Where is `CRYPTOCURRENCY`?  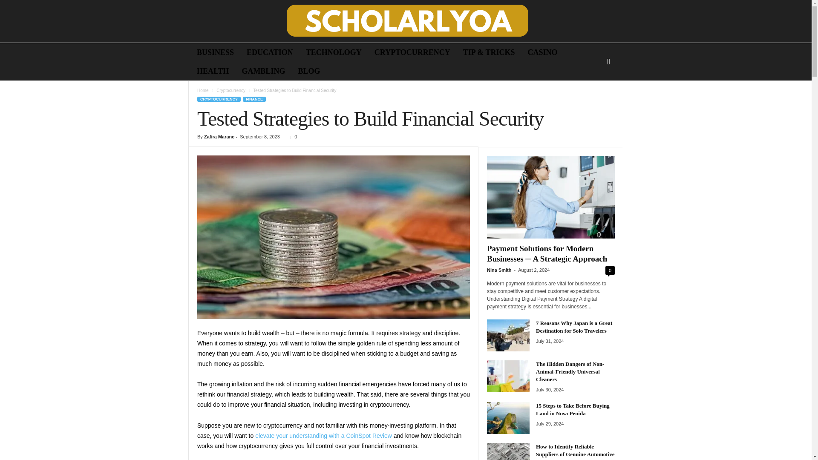 CRYPTOCURRENCY is located at coordinates (219, 99).